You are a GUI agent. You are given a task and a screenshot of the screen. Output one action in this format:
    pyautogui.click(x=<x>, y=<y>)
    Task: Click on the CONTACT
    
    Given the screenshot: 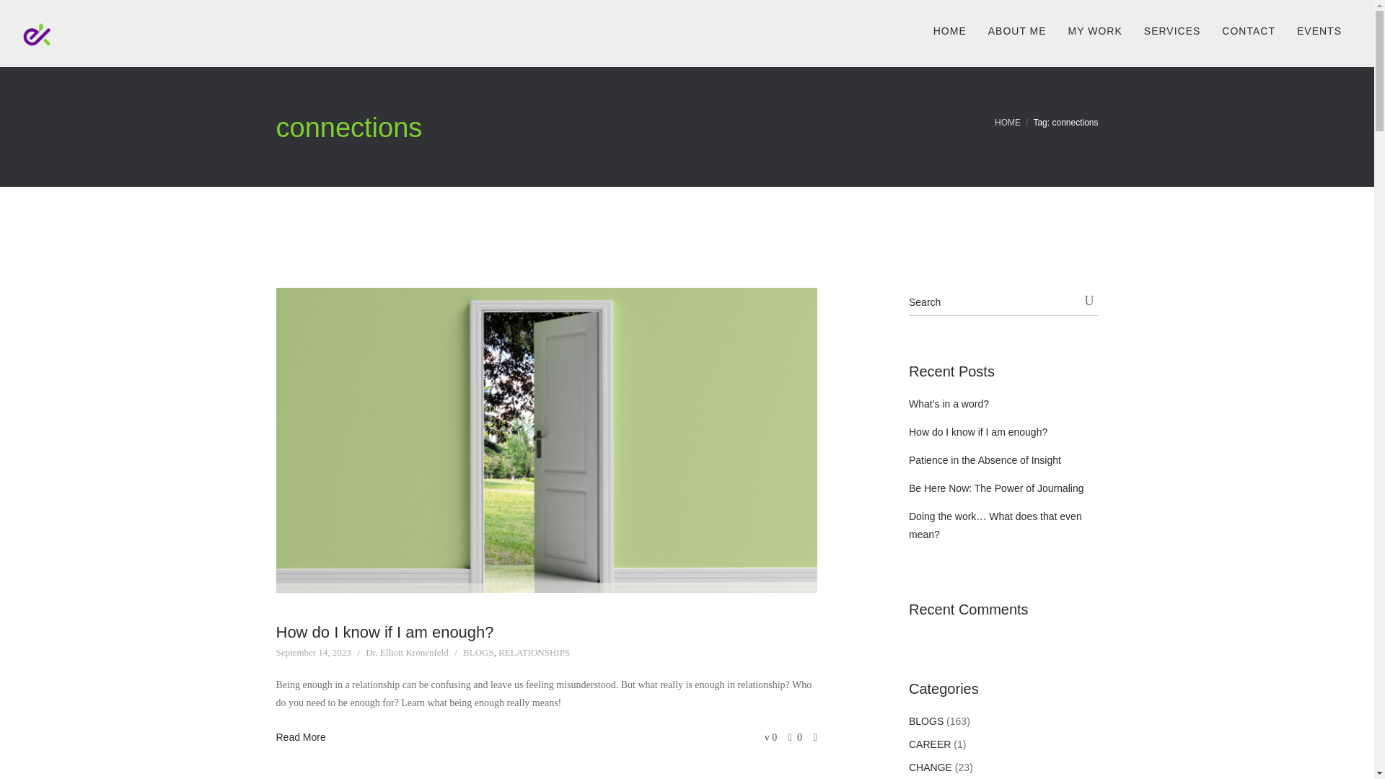 What is the action you would take?
    pyautogui.click(x=1248, y=27)
    